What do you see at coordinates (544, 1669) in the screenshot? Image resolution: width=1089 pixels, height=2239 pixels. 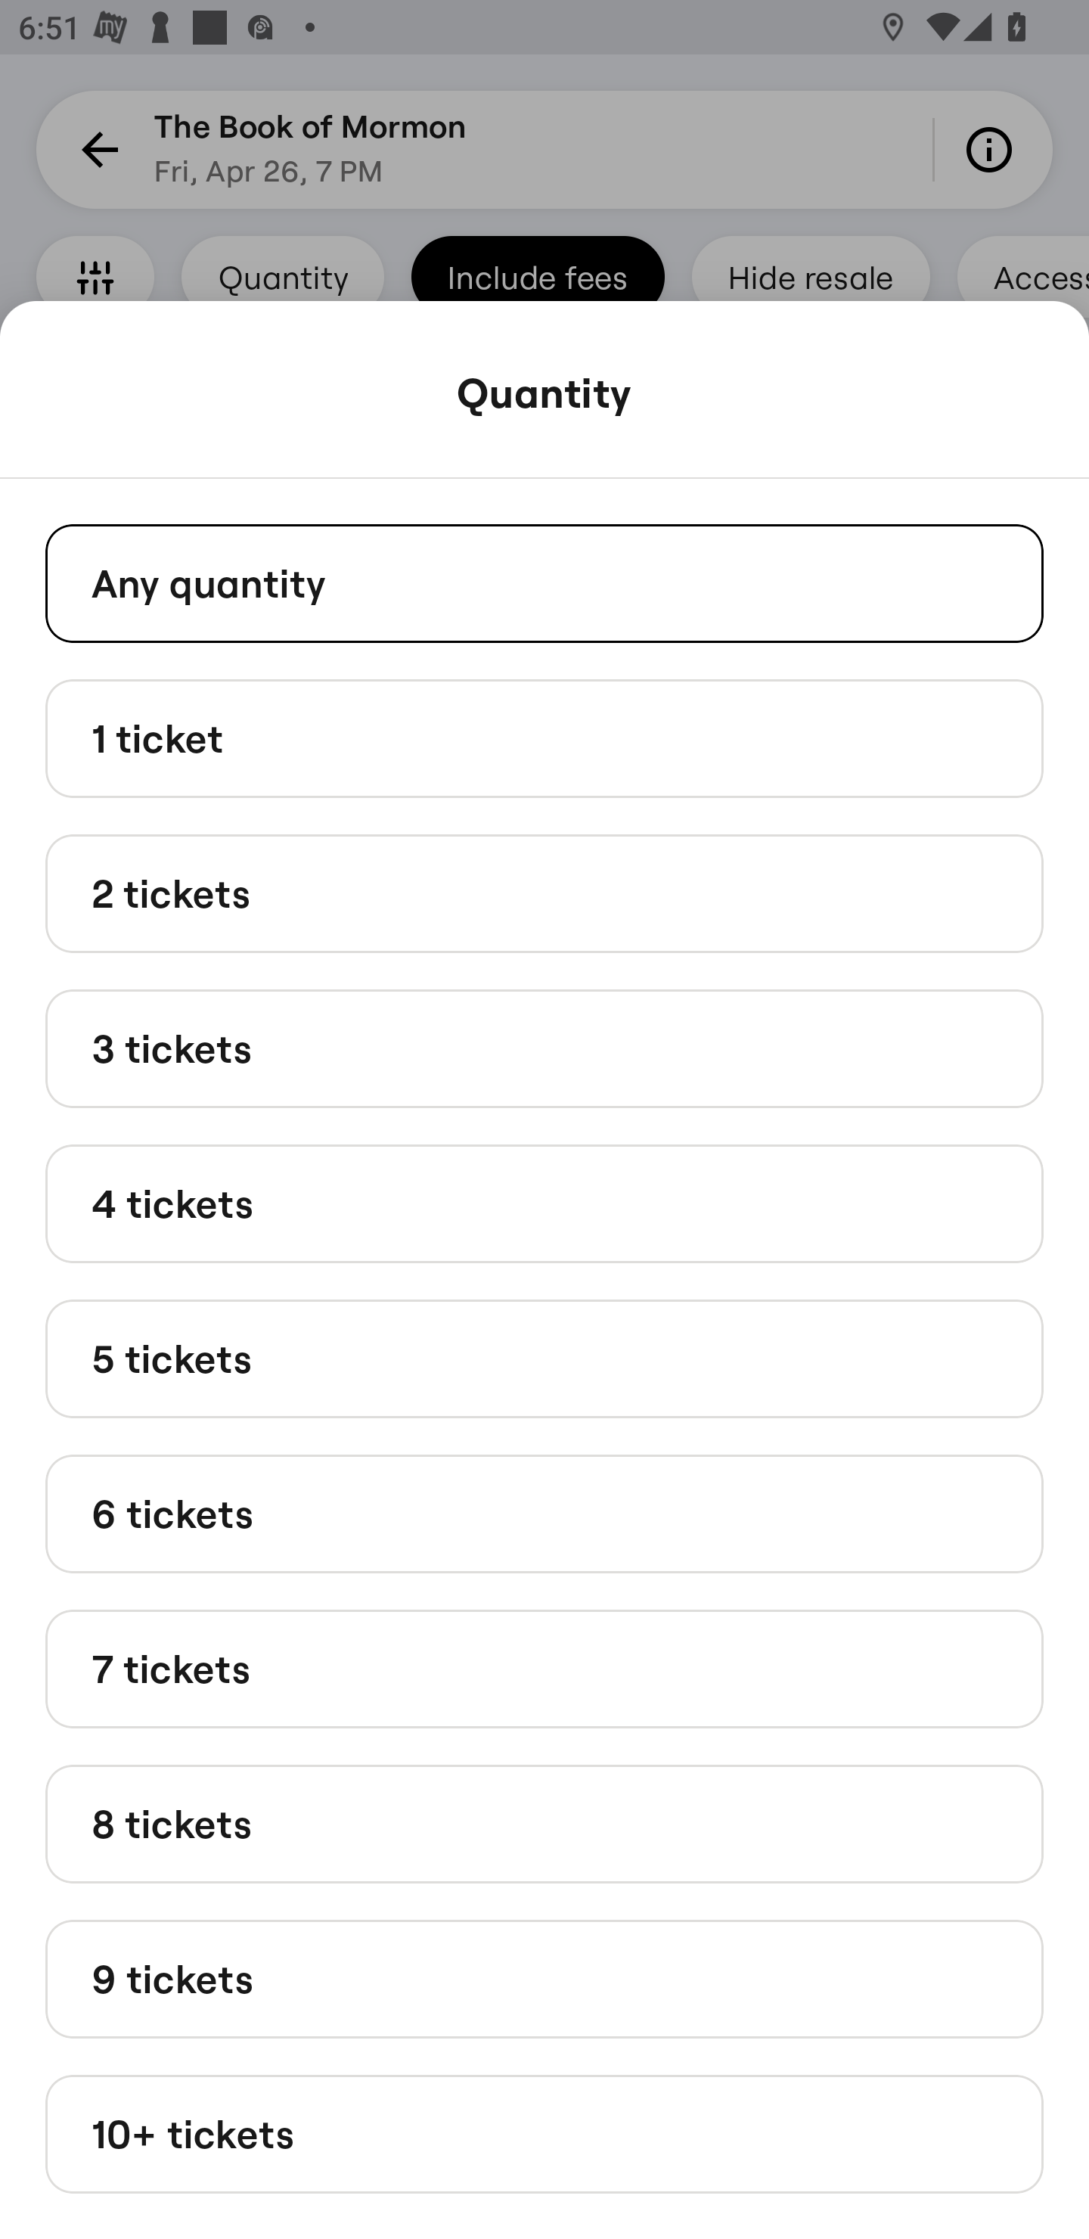 I see `7 tickets` at bounding box center [544, 1669].